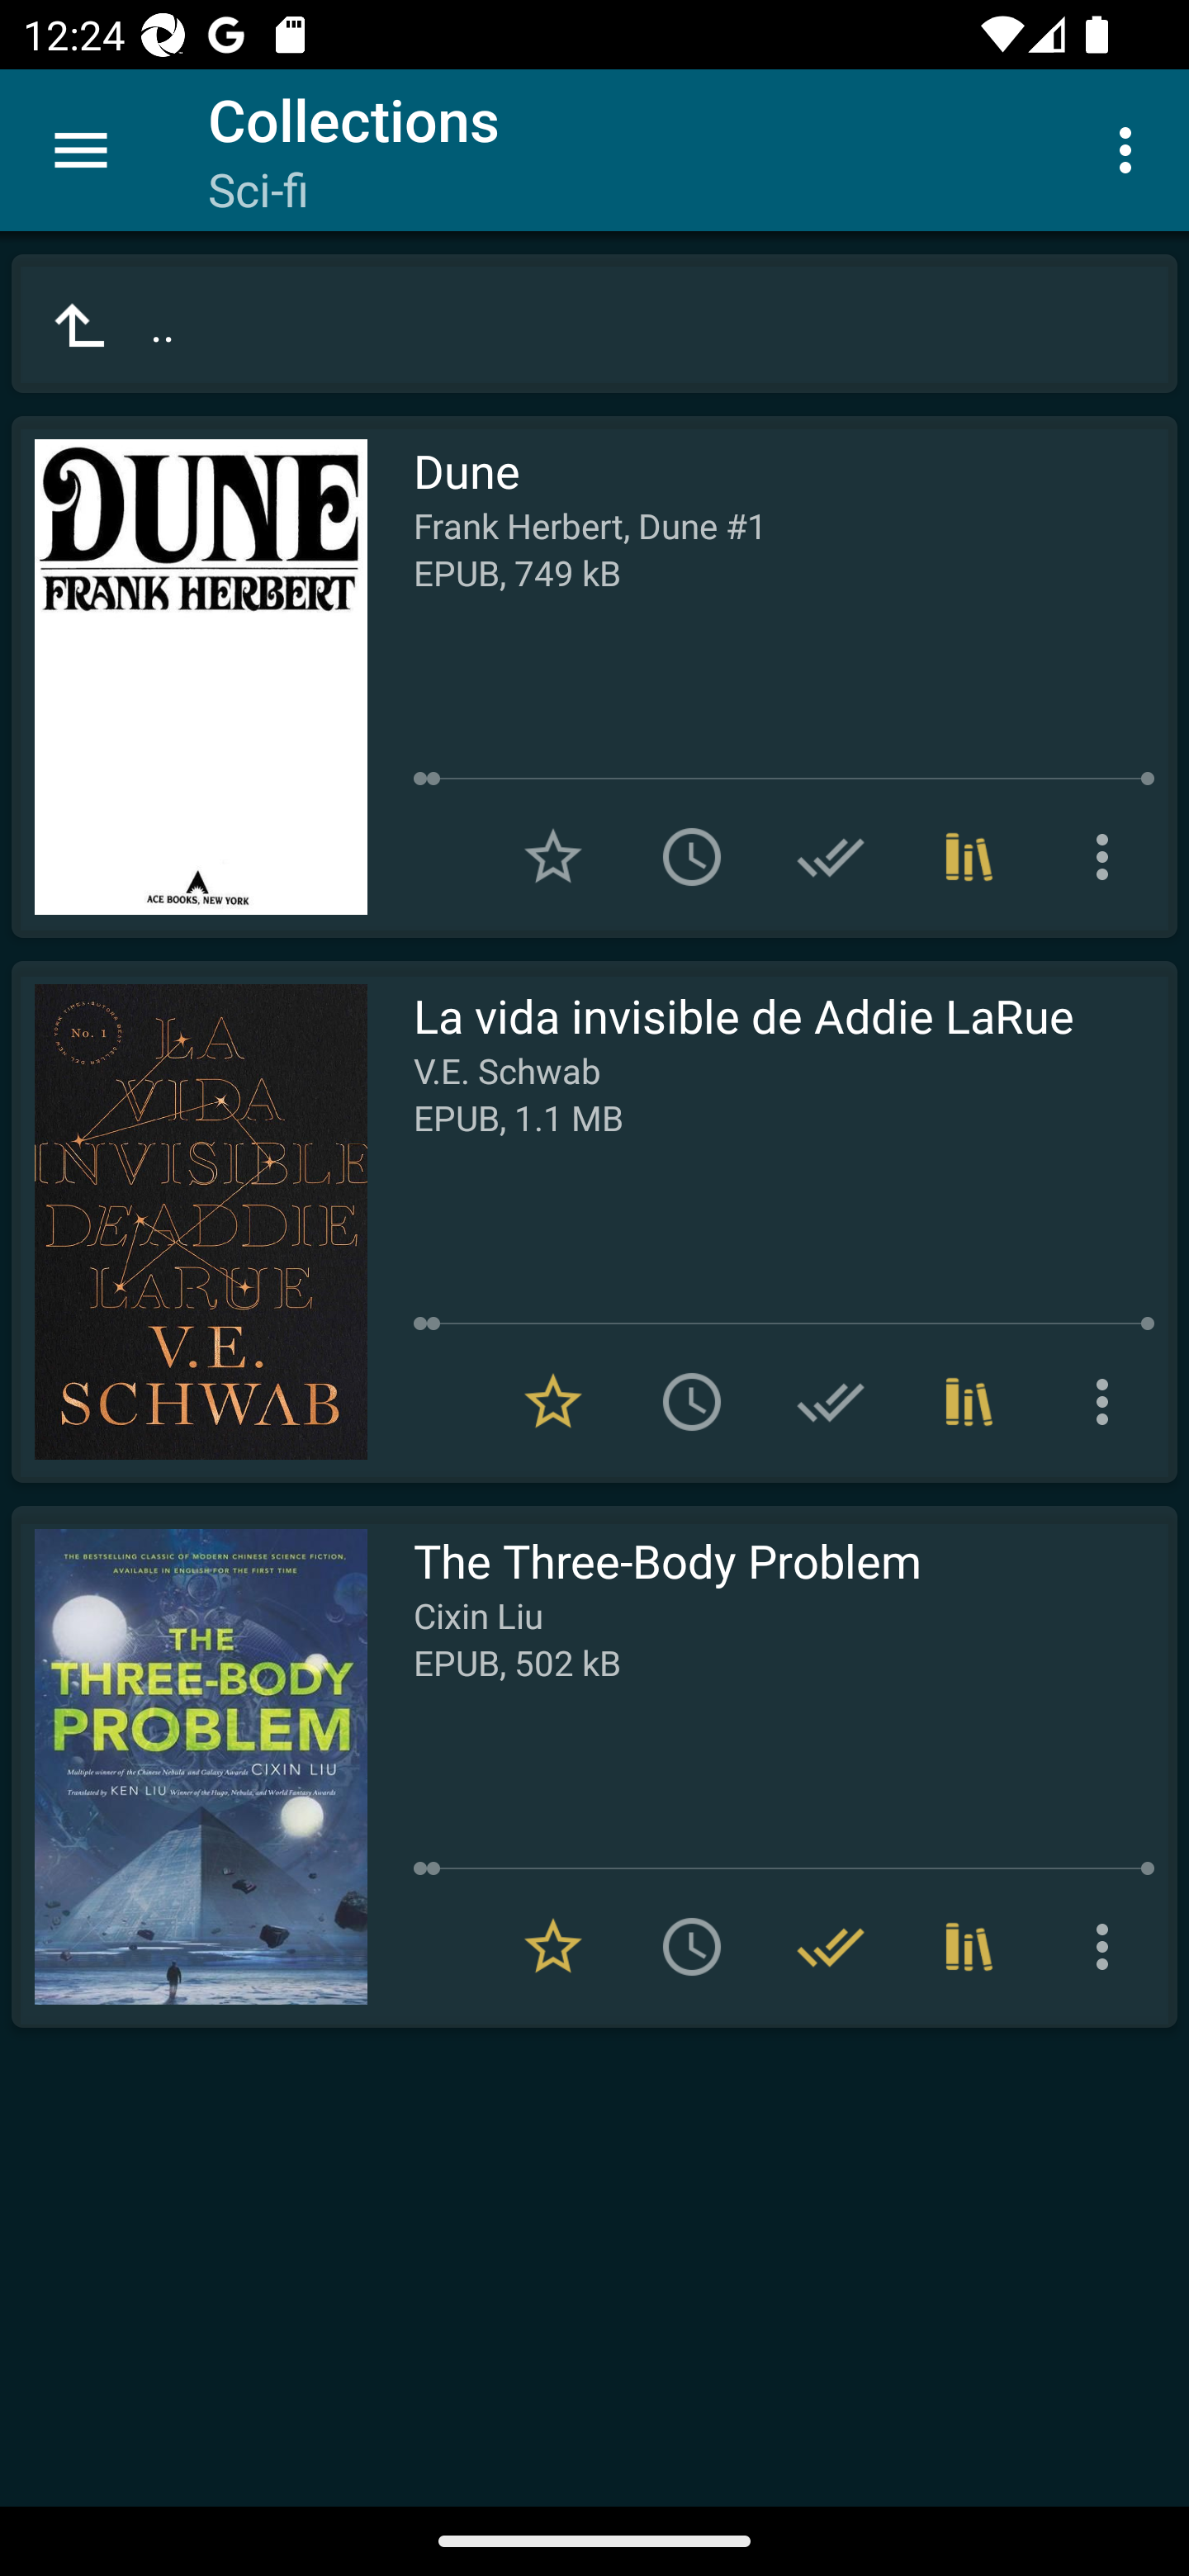 Image resolution: width=1189 pixels, height=2576 pixels. I want to click on More options, so click(1108, 857).